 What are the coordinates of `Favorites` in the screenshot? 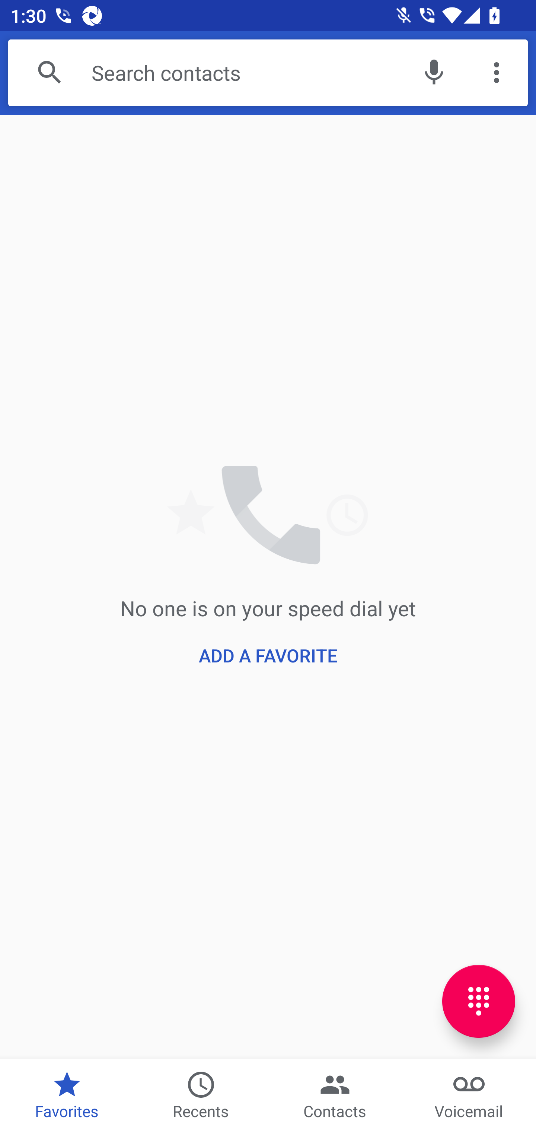 It's located at (67, 1095).